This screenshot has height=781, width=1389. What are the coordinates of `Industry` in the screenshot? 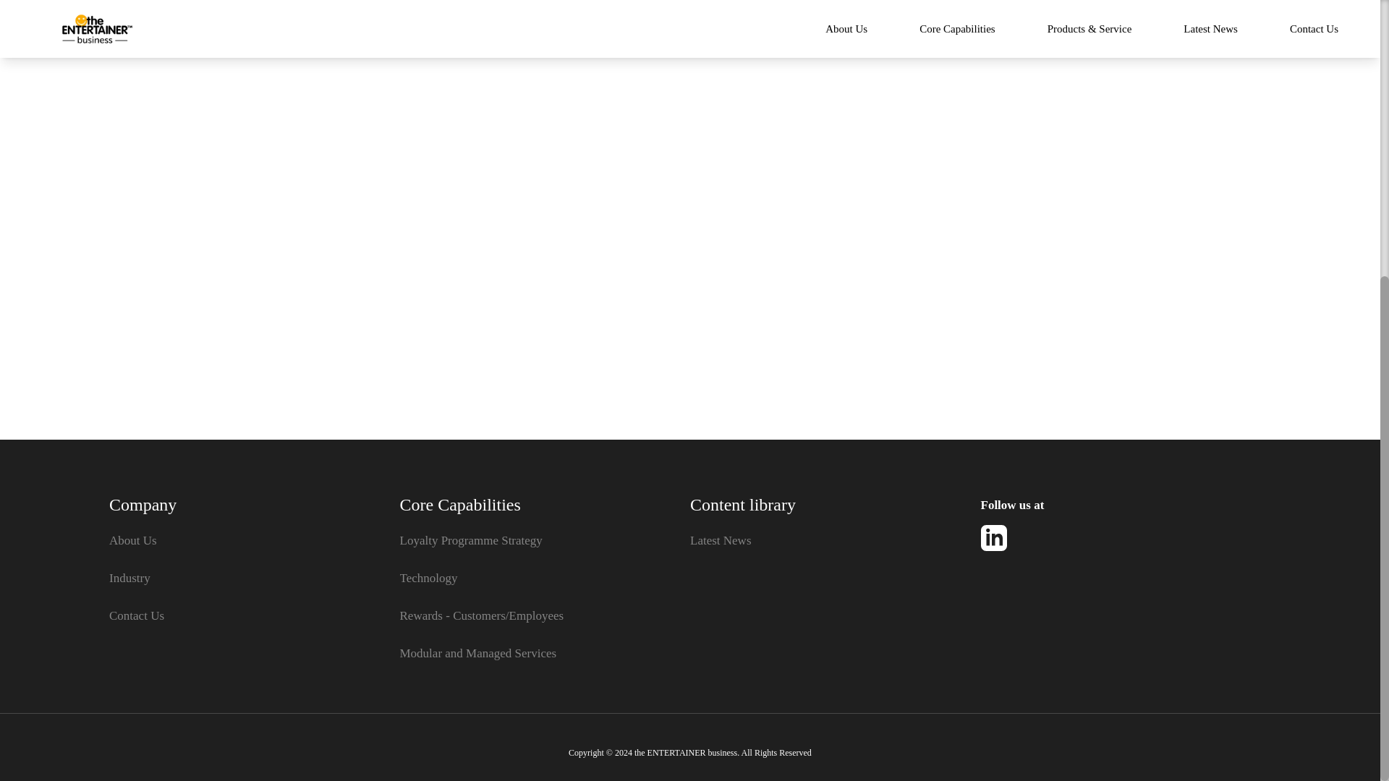 It's located at (255, 579).